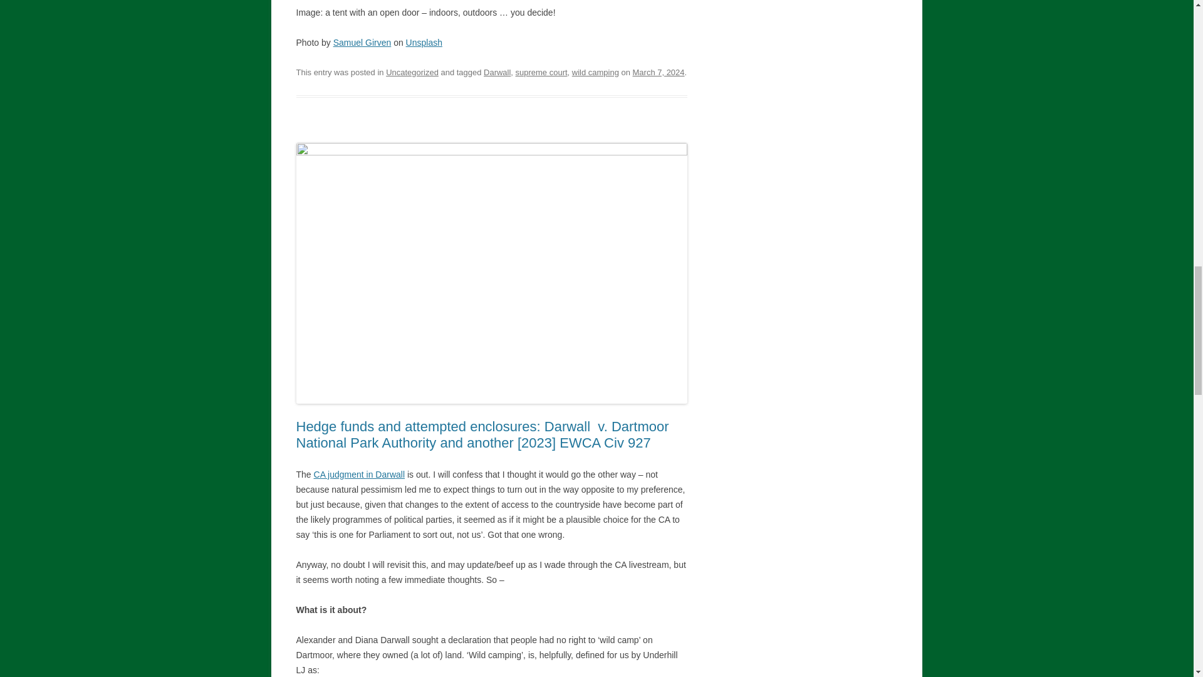 Image resolution: width=1203 pixels, height=677 pixels. I want to click on Samuel Girven, so click(362, 43).